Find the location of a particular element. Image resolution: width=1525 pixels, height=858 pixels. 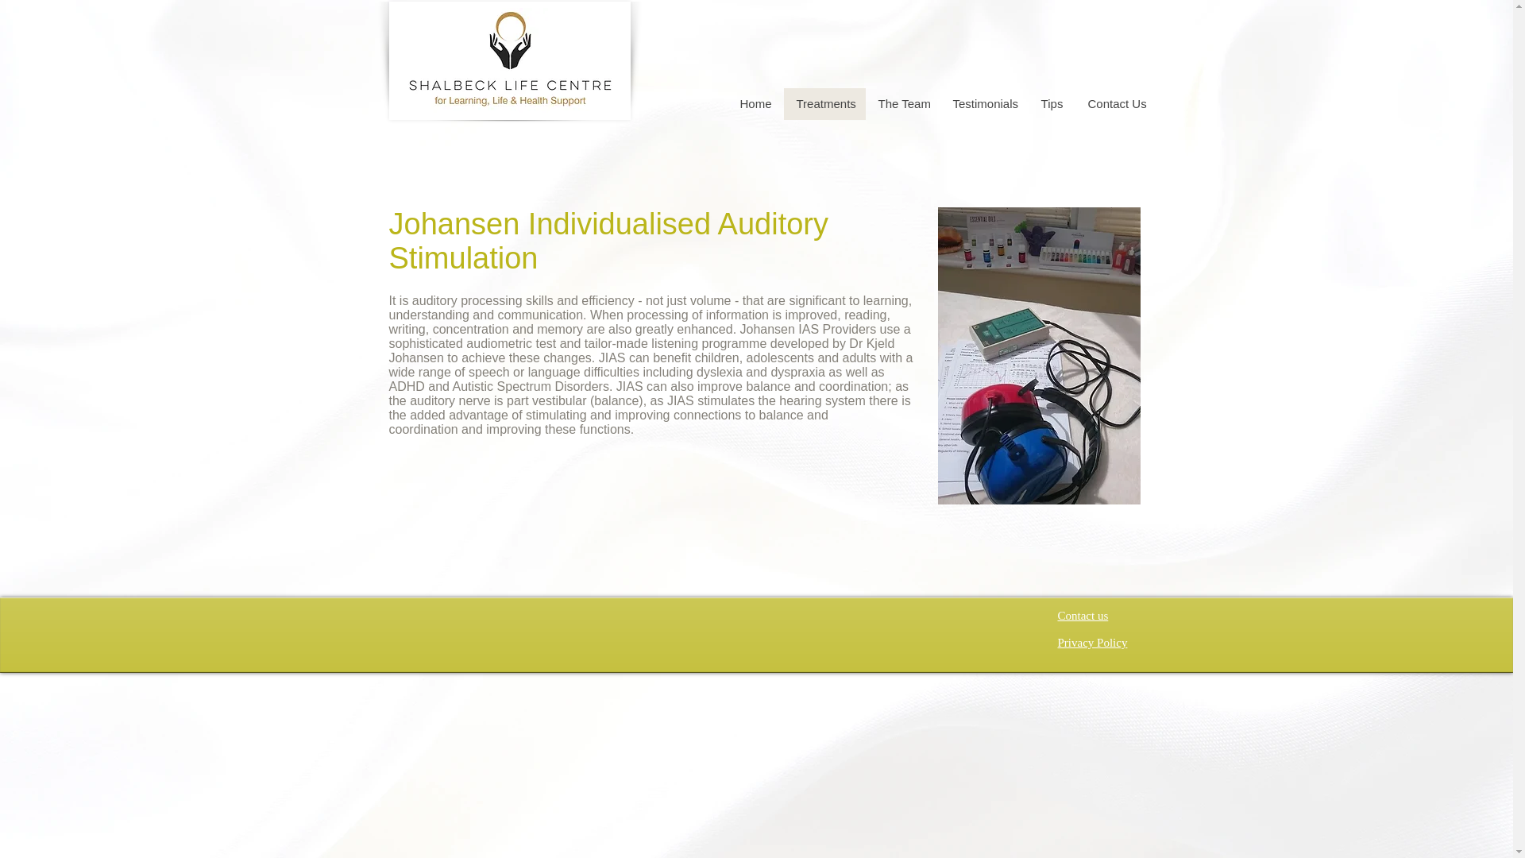

Shalbeck Centre is located at coordinates (510, 60).